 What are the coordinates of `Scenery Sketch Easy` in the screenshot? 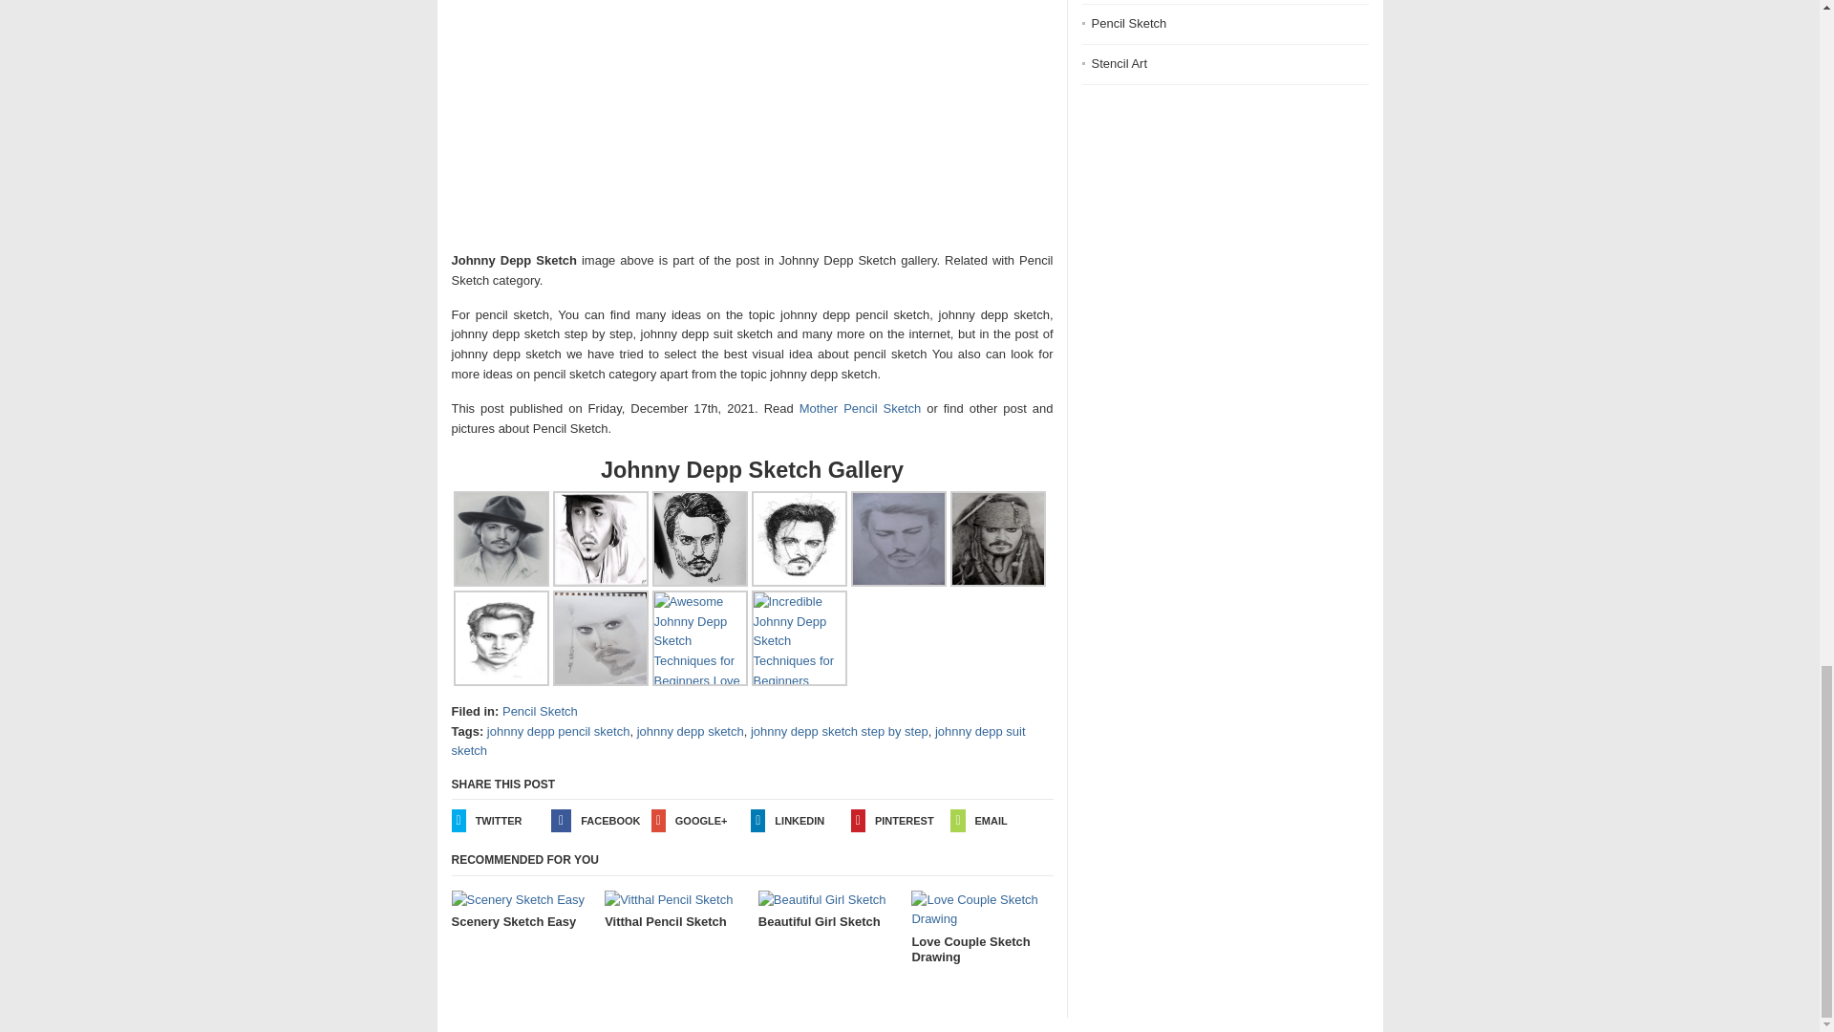 It's located at (522, 911).